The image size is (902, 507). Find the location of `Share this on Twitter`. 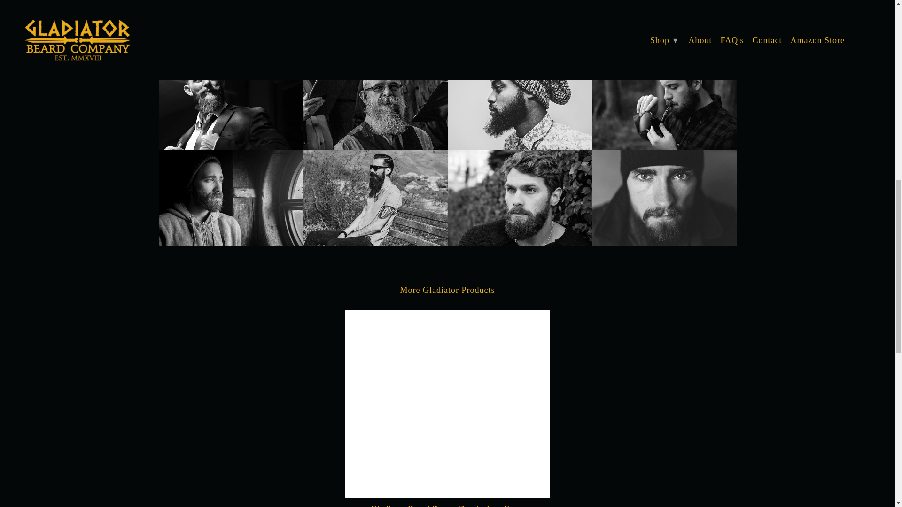

Share this on Twitter is located at coordinates (511, 29).